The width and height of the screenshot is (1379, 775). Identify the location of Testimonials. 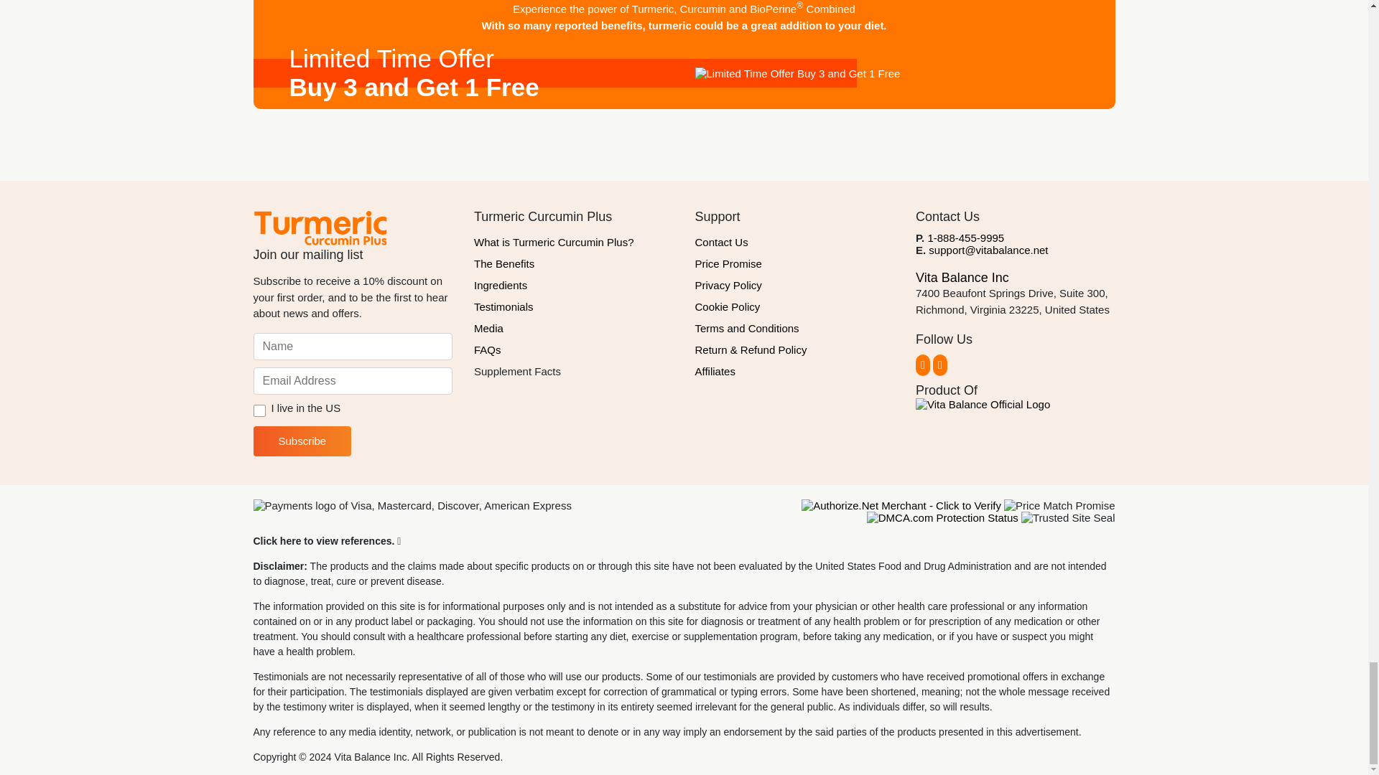
(574, 306).